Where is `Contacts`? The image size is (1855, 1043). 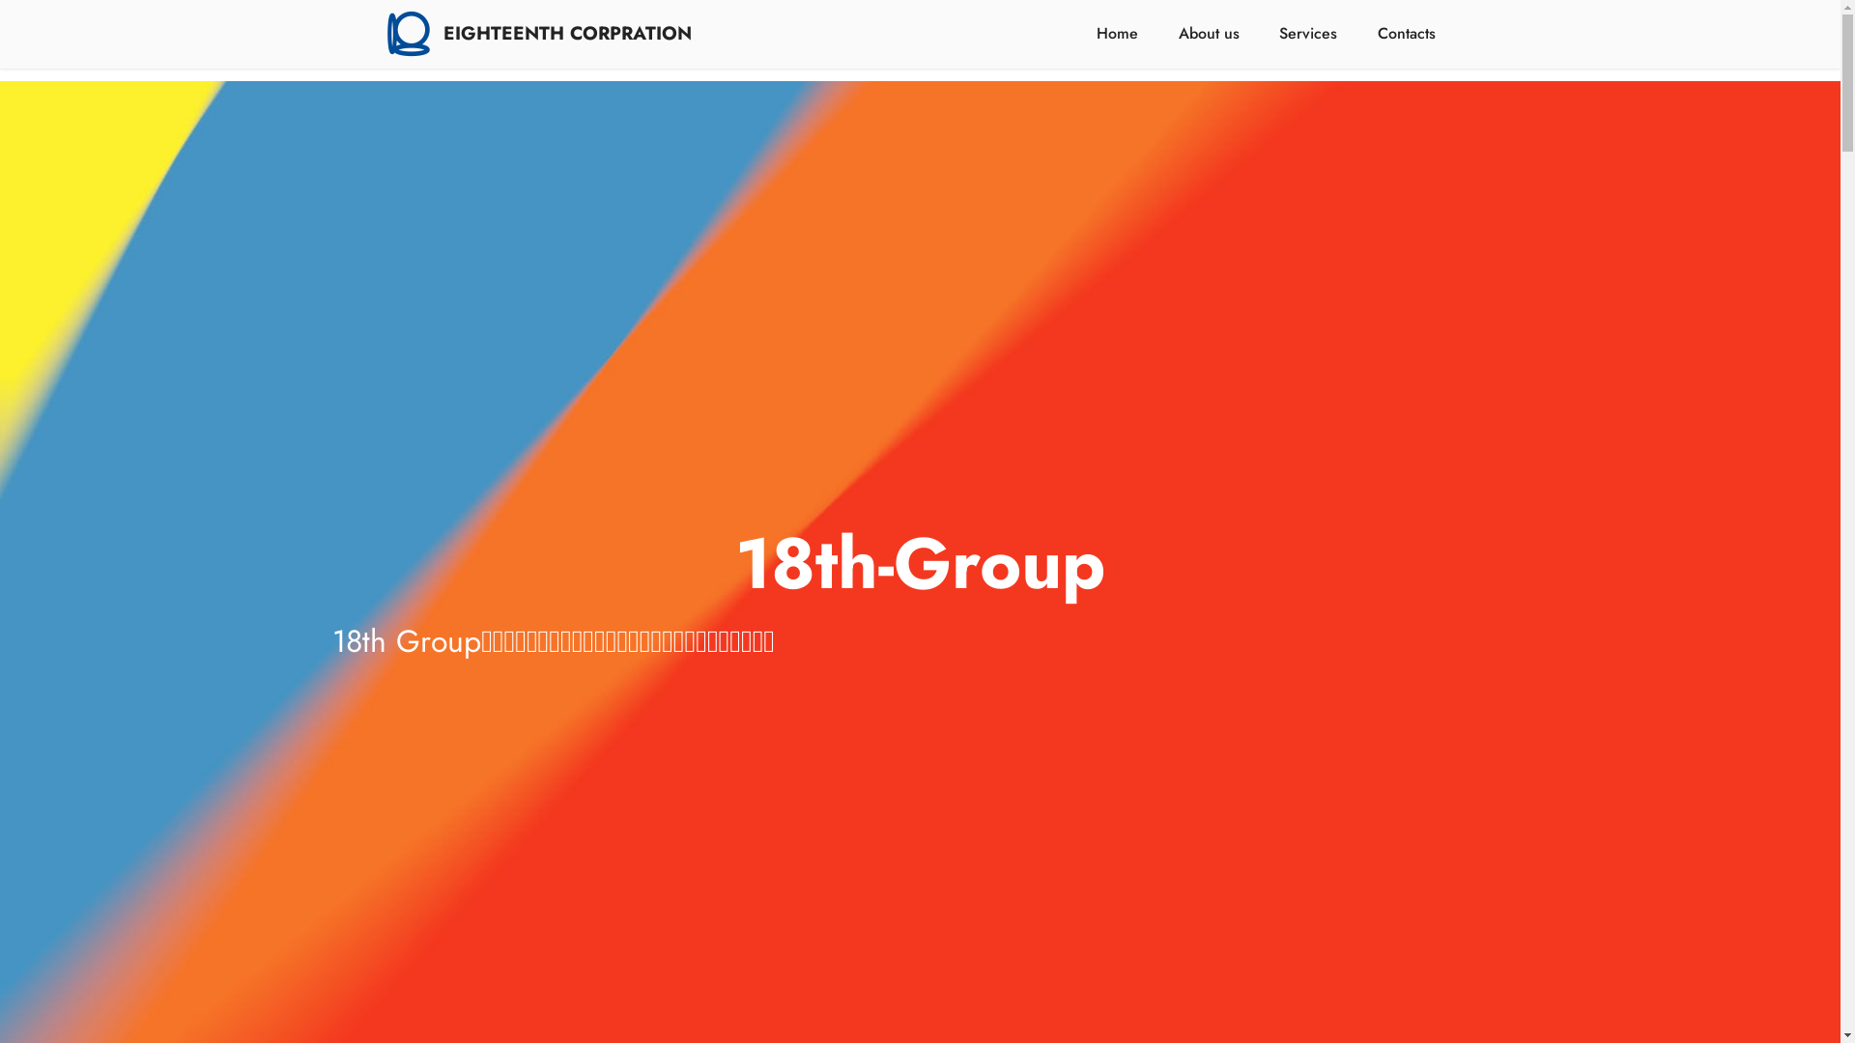 Contacts is located at coordinates (1407, 34).